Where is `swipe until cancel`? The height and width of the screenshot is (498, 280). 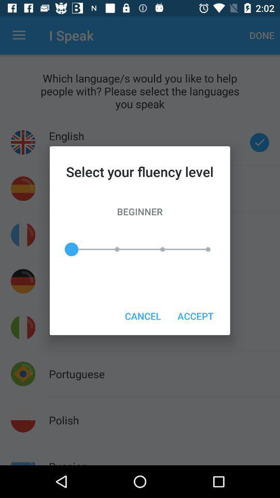 swipe until cancel is located at coordinates (143, 315).